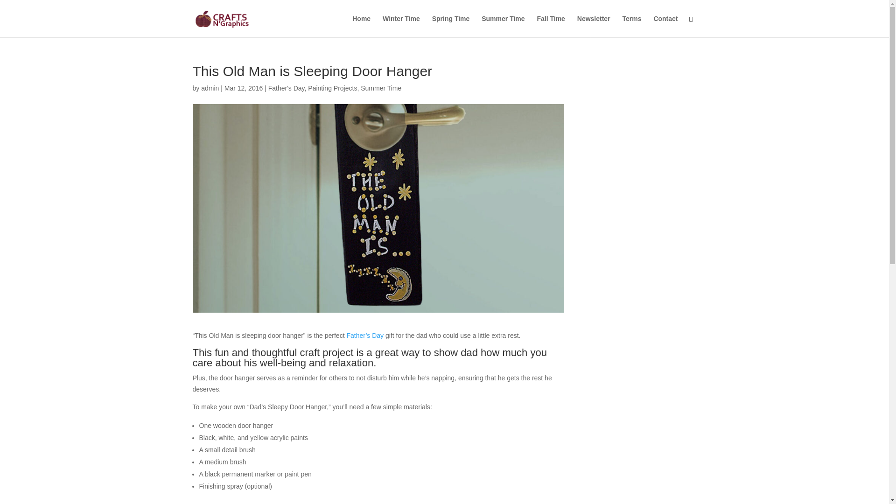 The width and height of the screenshot is (896, 504). Describe the element at coordinates (665, 26) in the screenshot. I see `Contact` at that location.